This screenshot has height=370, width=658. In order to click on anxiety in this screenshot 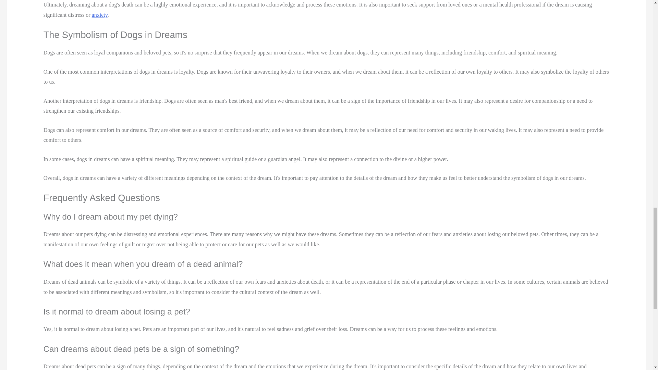, I will do `click(100, 14)`.